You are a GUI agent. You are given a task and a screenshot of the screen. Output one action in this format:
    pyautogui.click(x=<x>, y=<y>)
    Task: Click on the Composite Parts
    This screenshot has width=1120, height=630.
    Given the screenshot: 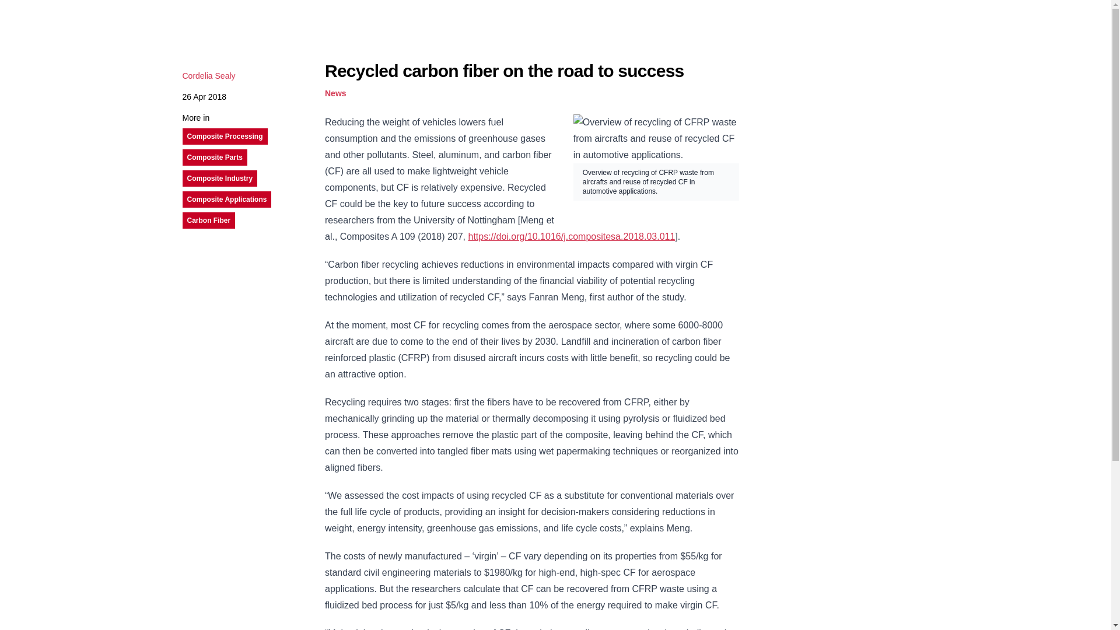 What is the action you would take?
    pyautogui.click(x=214, y=157)
    